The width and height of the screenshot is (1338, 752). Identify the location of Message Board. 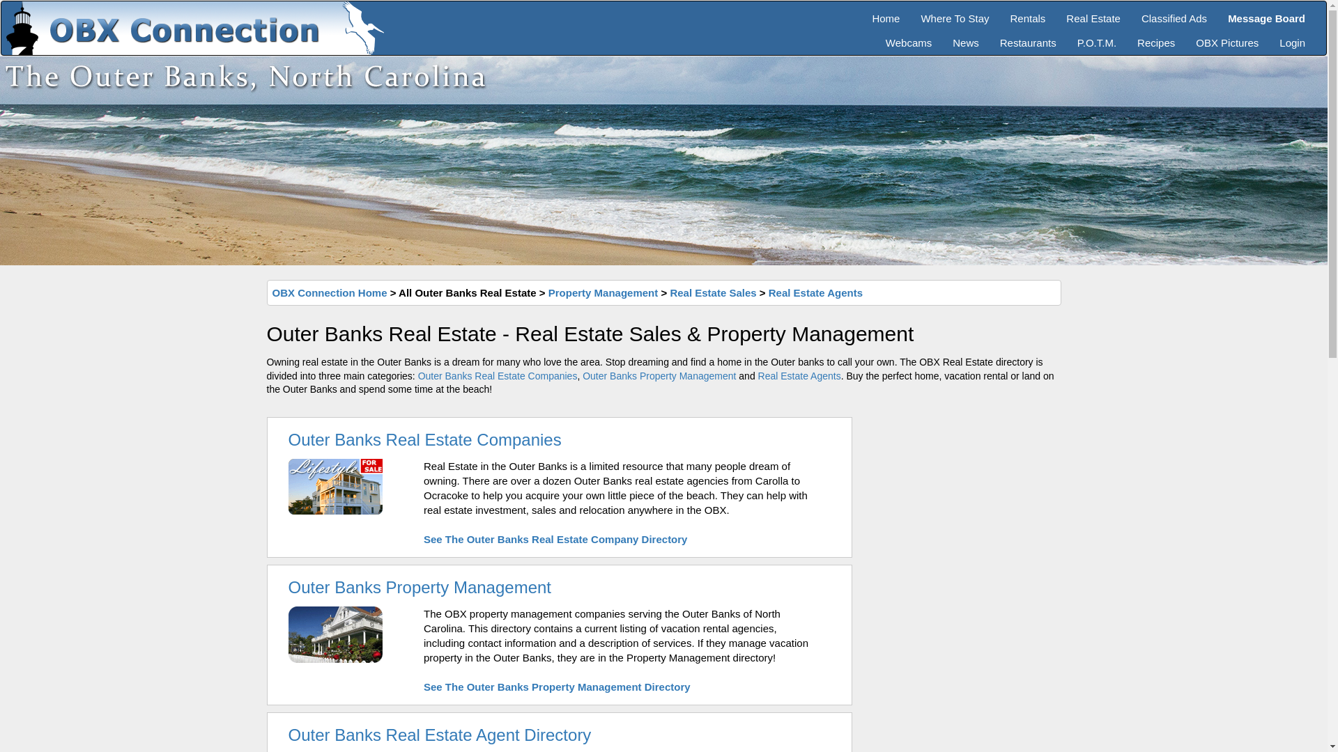
(1266, 13).